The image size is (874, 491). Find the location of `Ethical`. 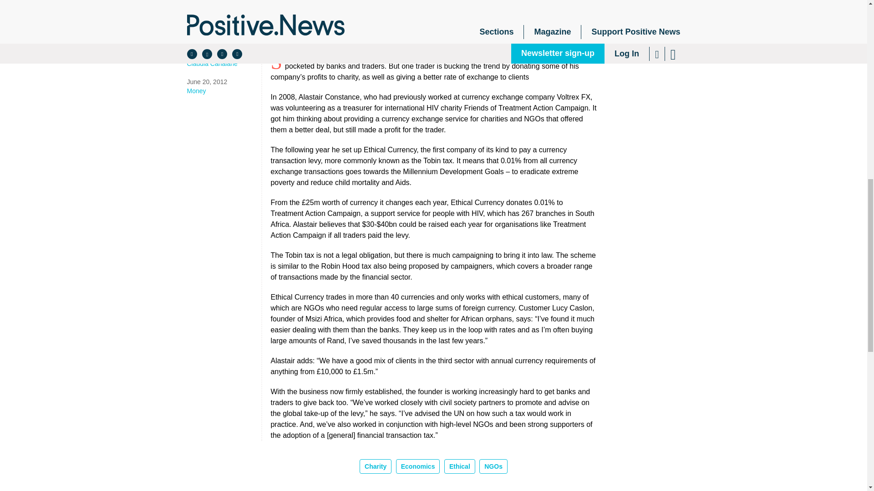

Ethical is located at coordinates (460, 466).